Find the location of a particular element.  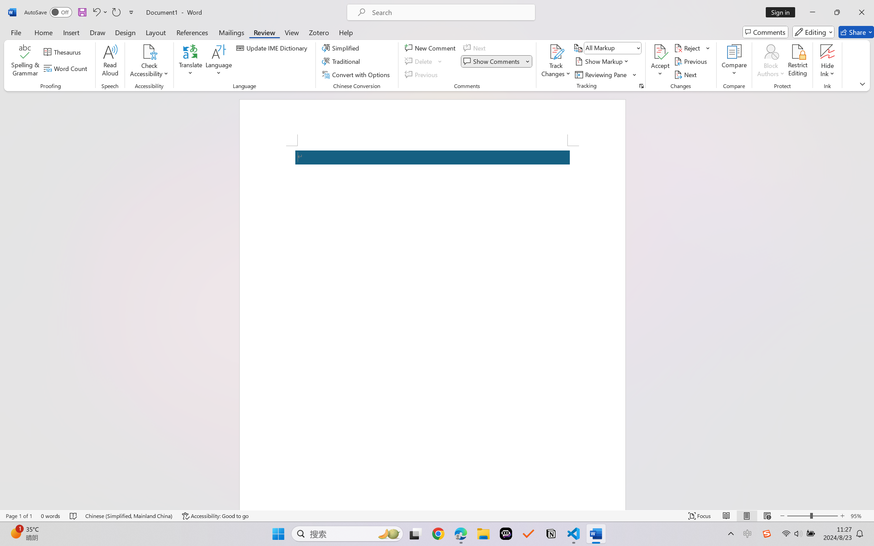

Language Chinese (Simplified, Mainland China) is located at coordinates (129, 516).